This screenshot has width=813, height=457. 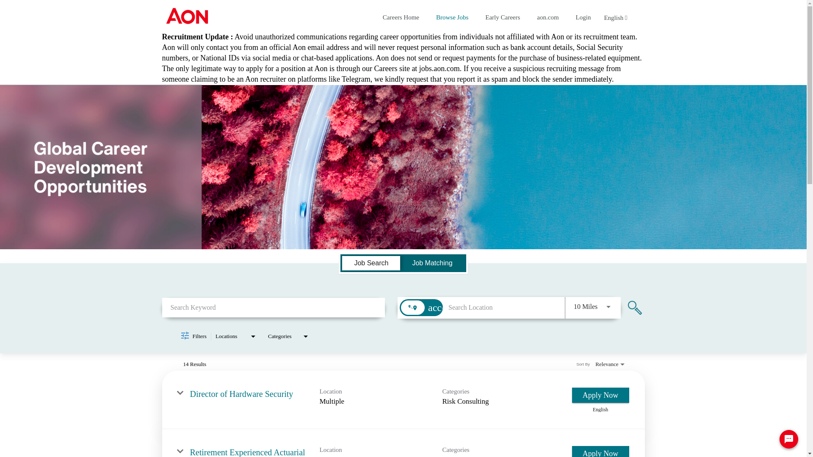 I want to click on aon.com, so click(x=547, y=17).